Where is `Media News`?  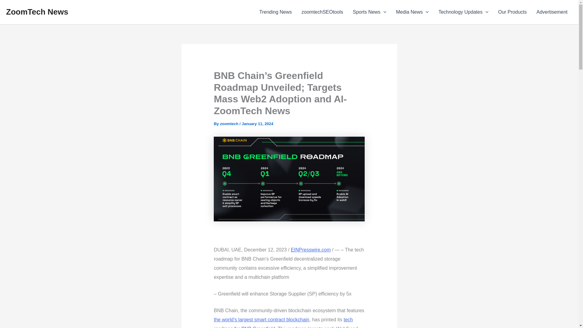
Media News is located at coordinates (412, 12).